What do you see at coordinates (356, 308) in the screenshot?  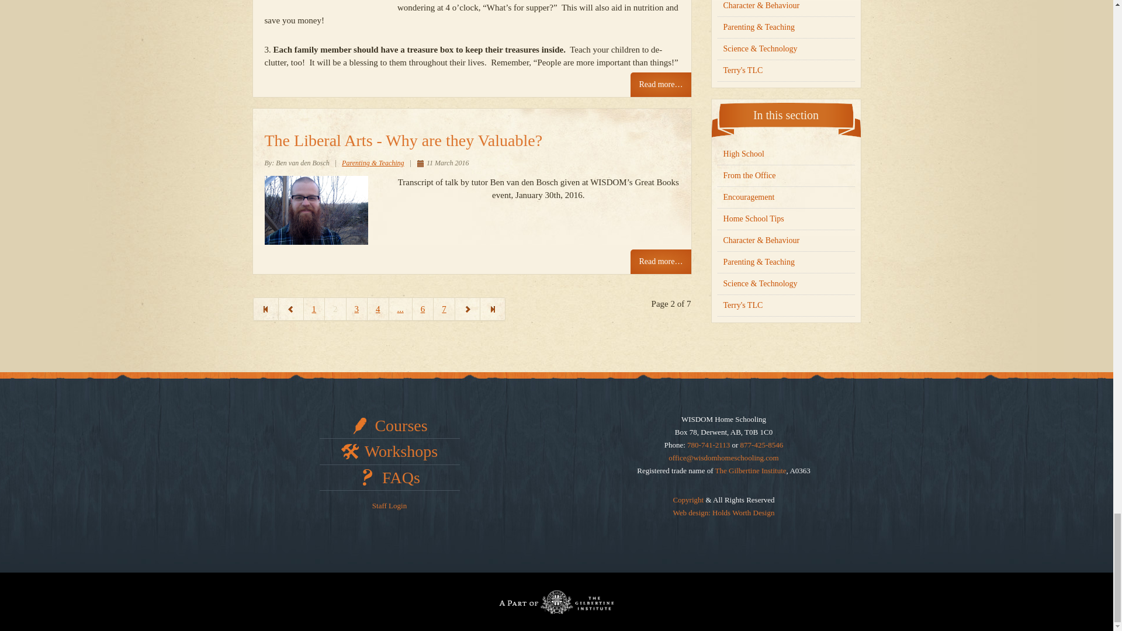 I see `3` at bounding box center [356, 308].